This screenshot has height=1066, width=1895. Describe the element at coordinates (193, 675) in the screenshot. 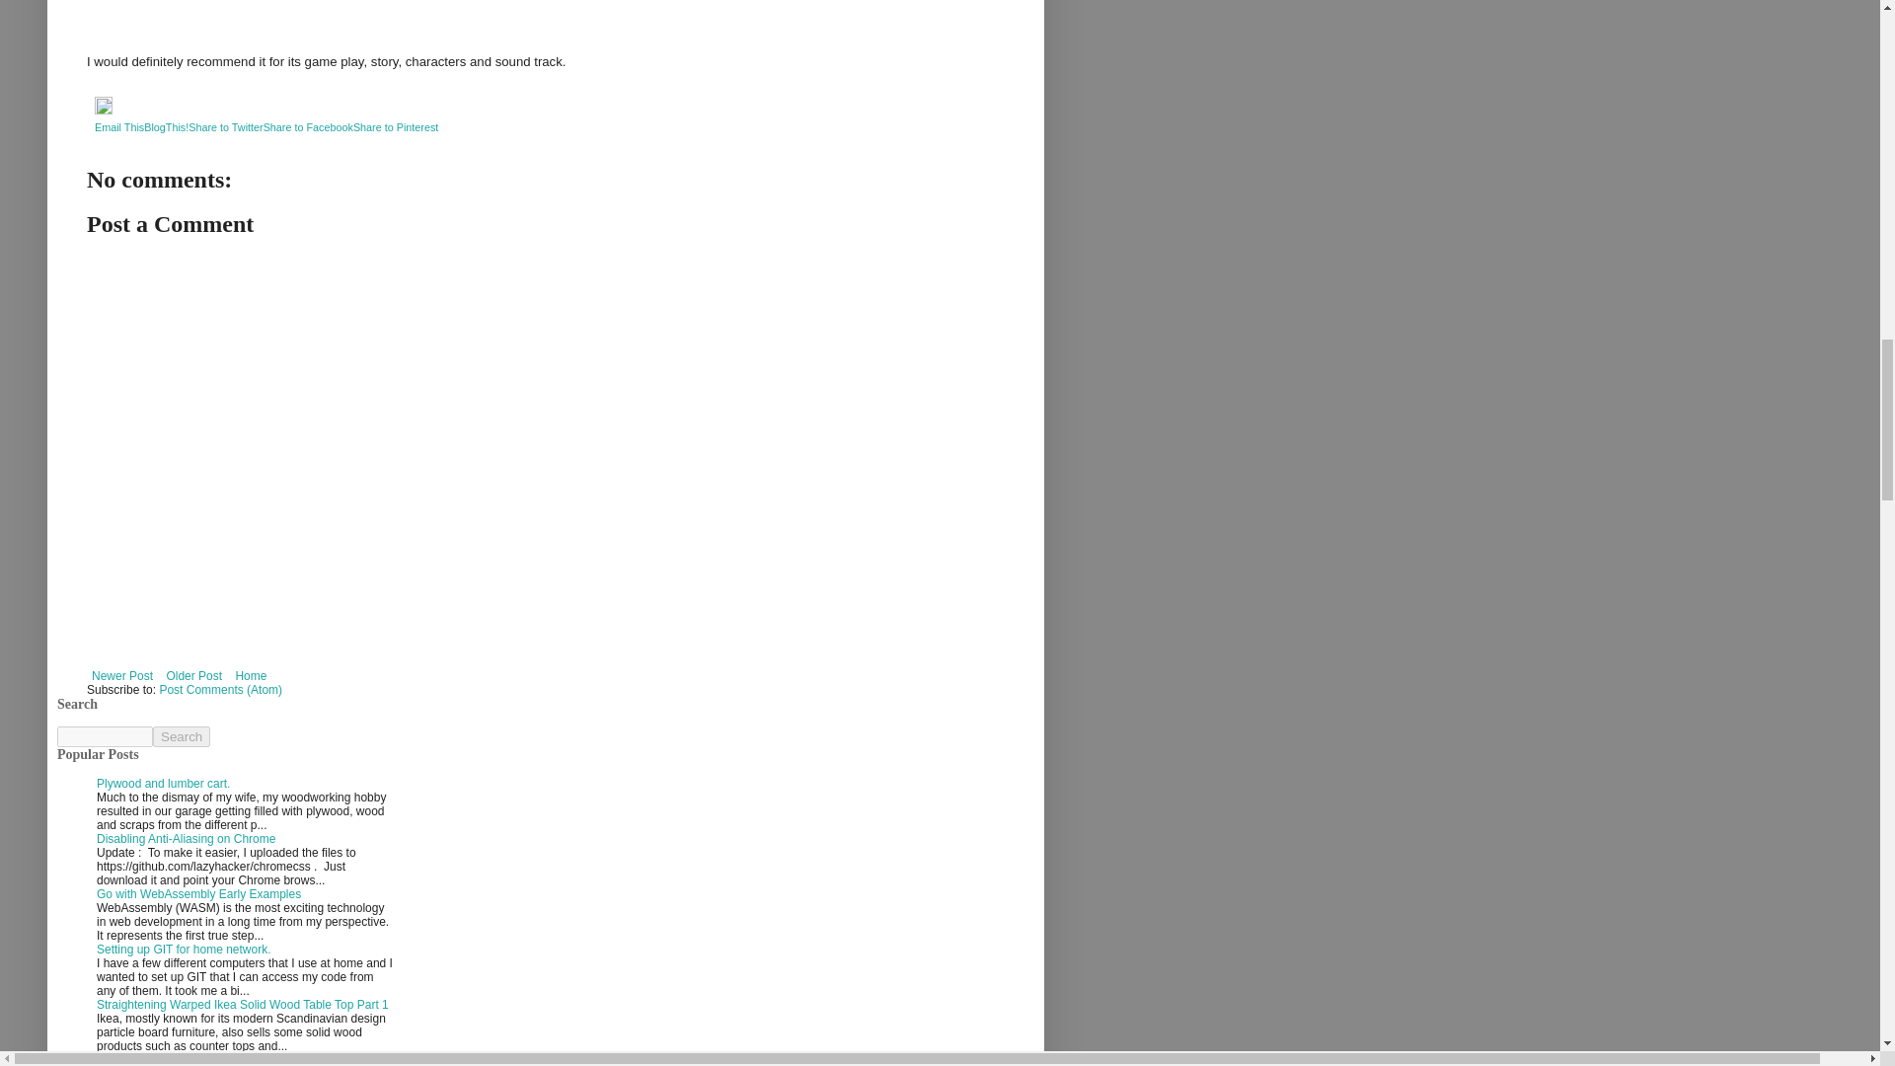

I see `Older Post` at that location.